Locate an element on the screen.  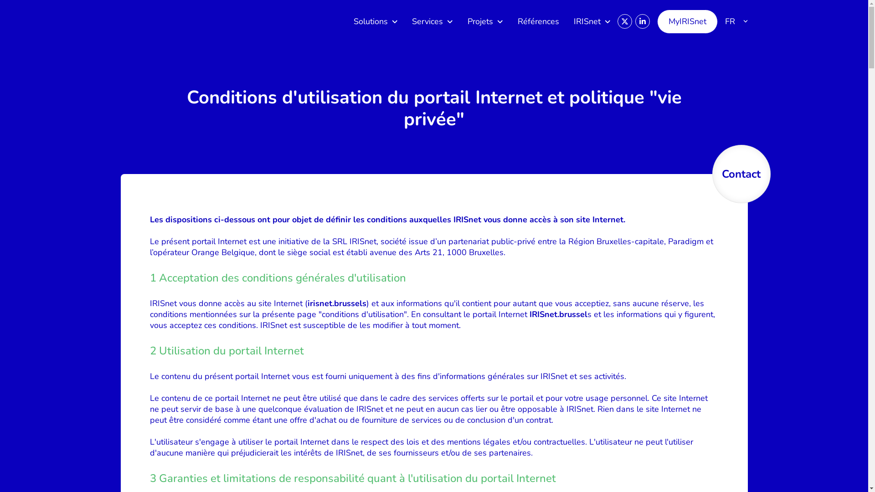
Projets is located at coordinates (485, 22).